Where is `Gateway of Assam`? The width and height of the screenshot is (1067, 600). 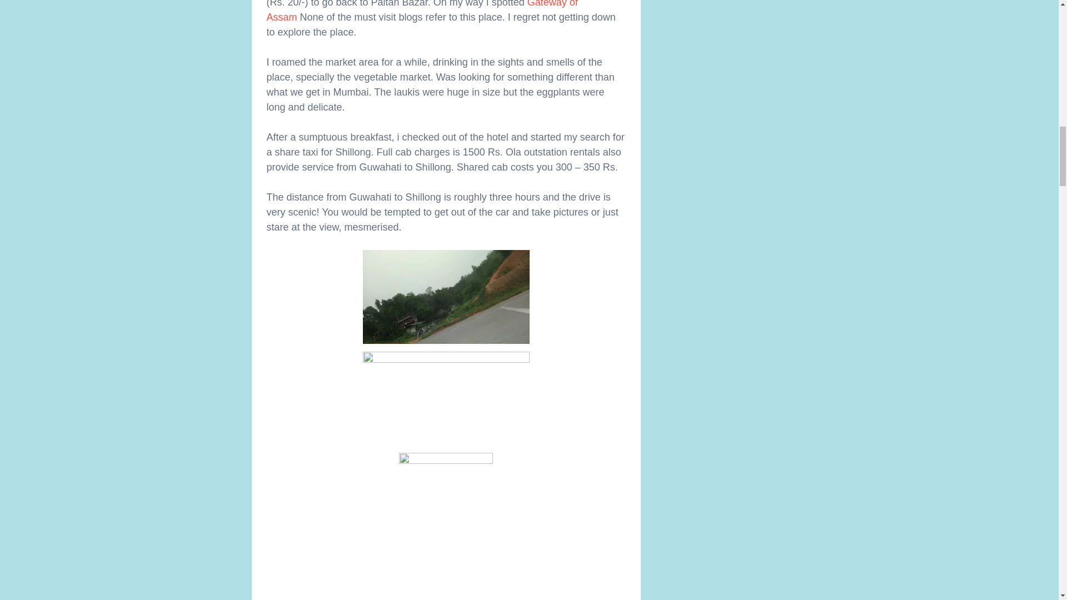
Gateway of Assam is located at coordinates (422, 11).